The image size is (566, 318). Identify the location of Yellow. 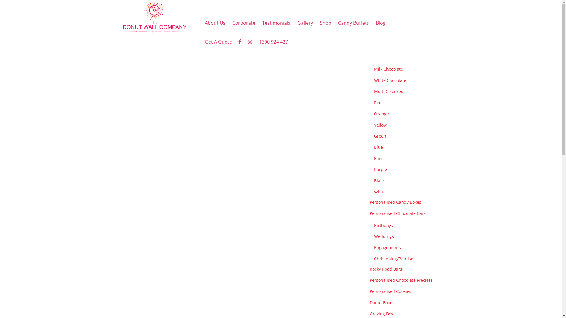
(380, 125).